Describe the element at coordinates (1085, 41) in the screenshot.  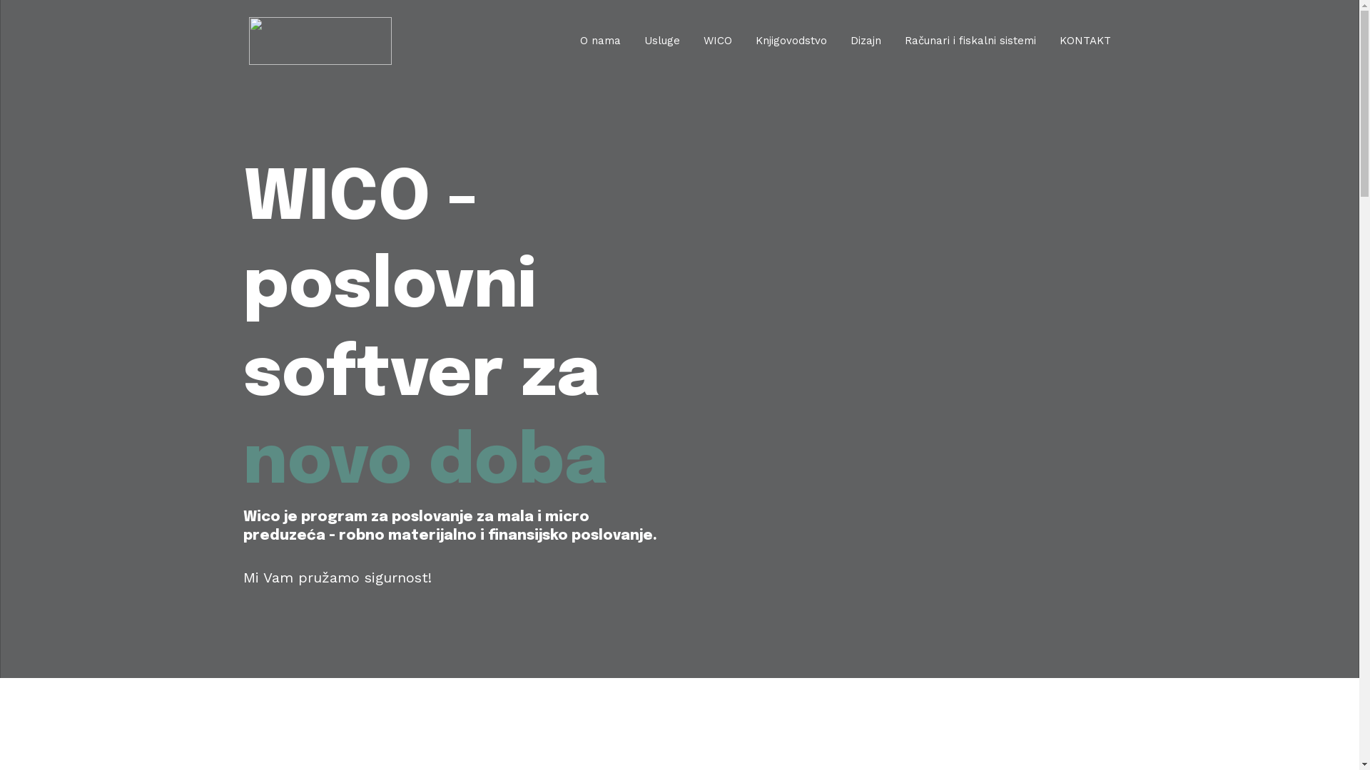
I see `KONTAKT` at that location.